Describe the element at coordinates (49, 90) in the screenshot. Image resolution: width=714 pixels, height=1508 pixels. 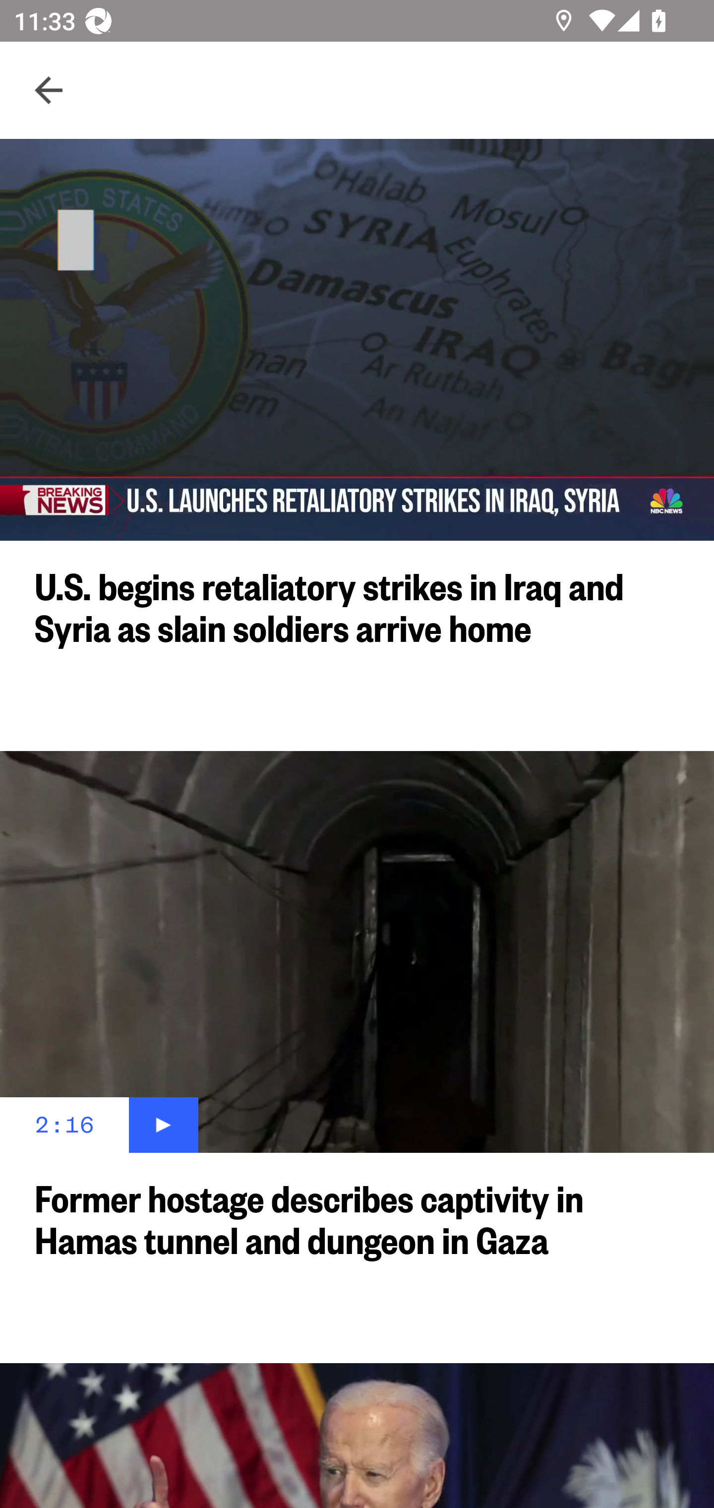
I see `Navigate up` at that location.